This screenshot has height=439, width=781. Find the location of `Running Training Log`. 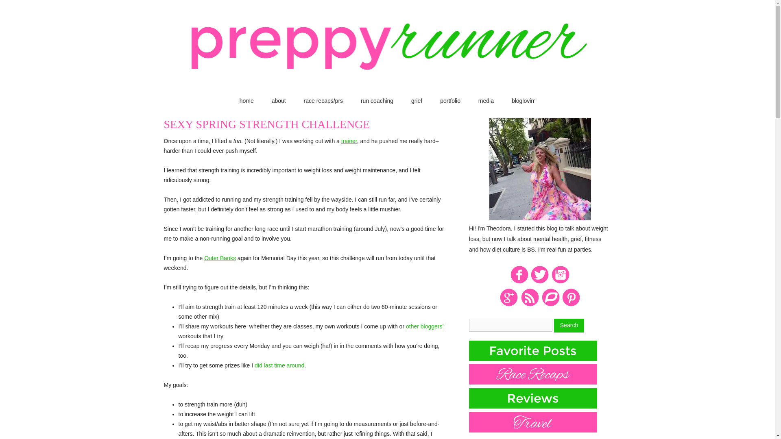

Running Training Log is located at coordinates (550, 305).